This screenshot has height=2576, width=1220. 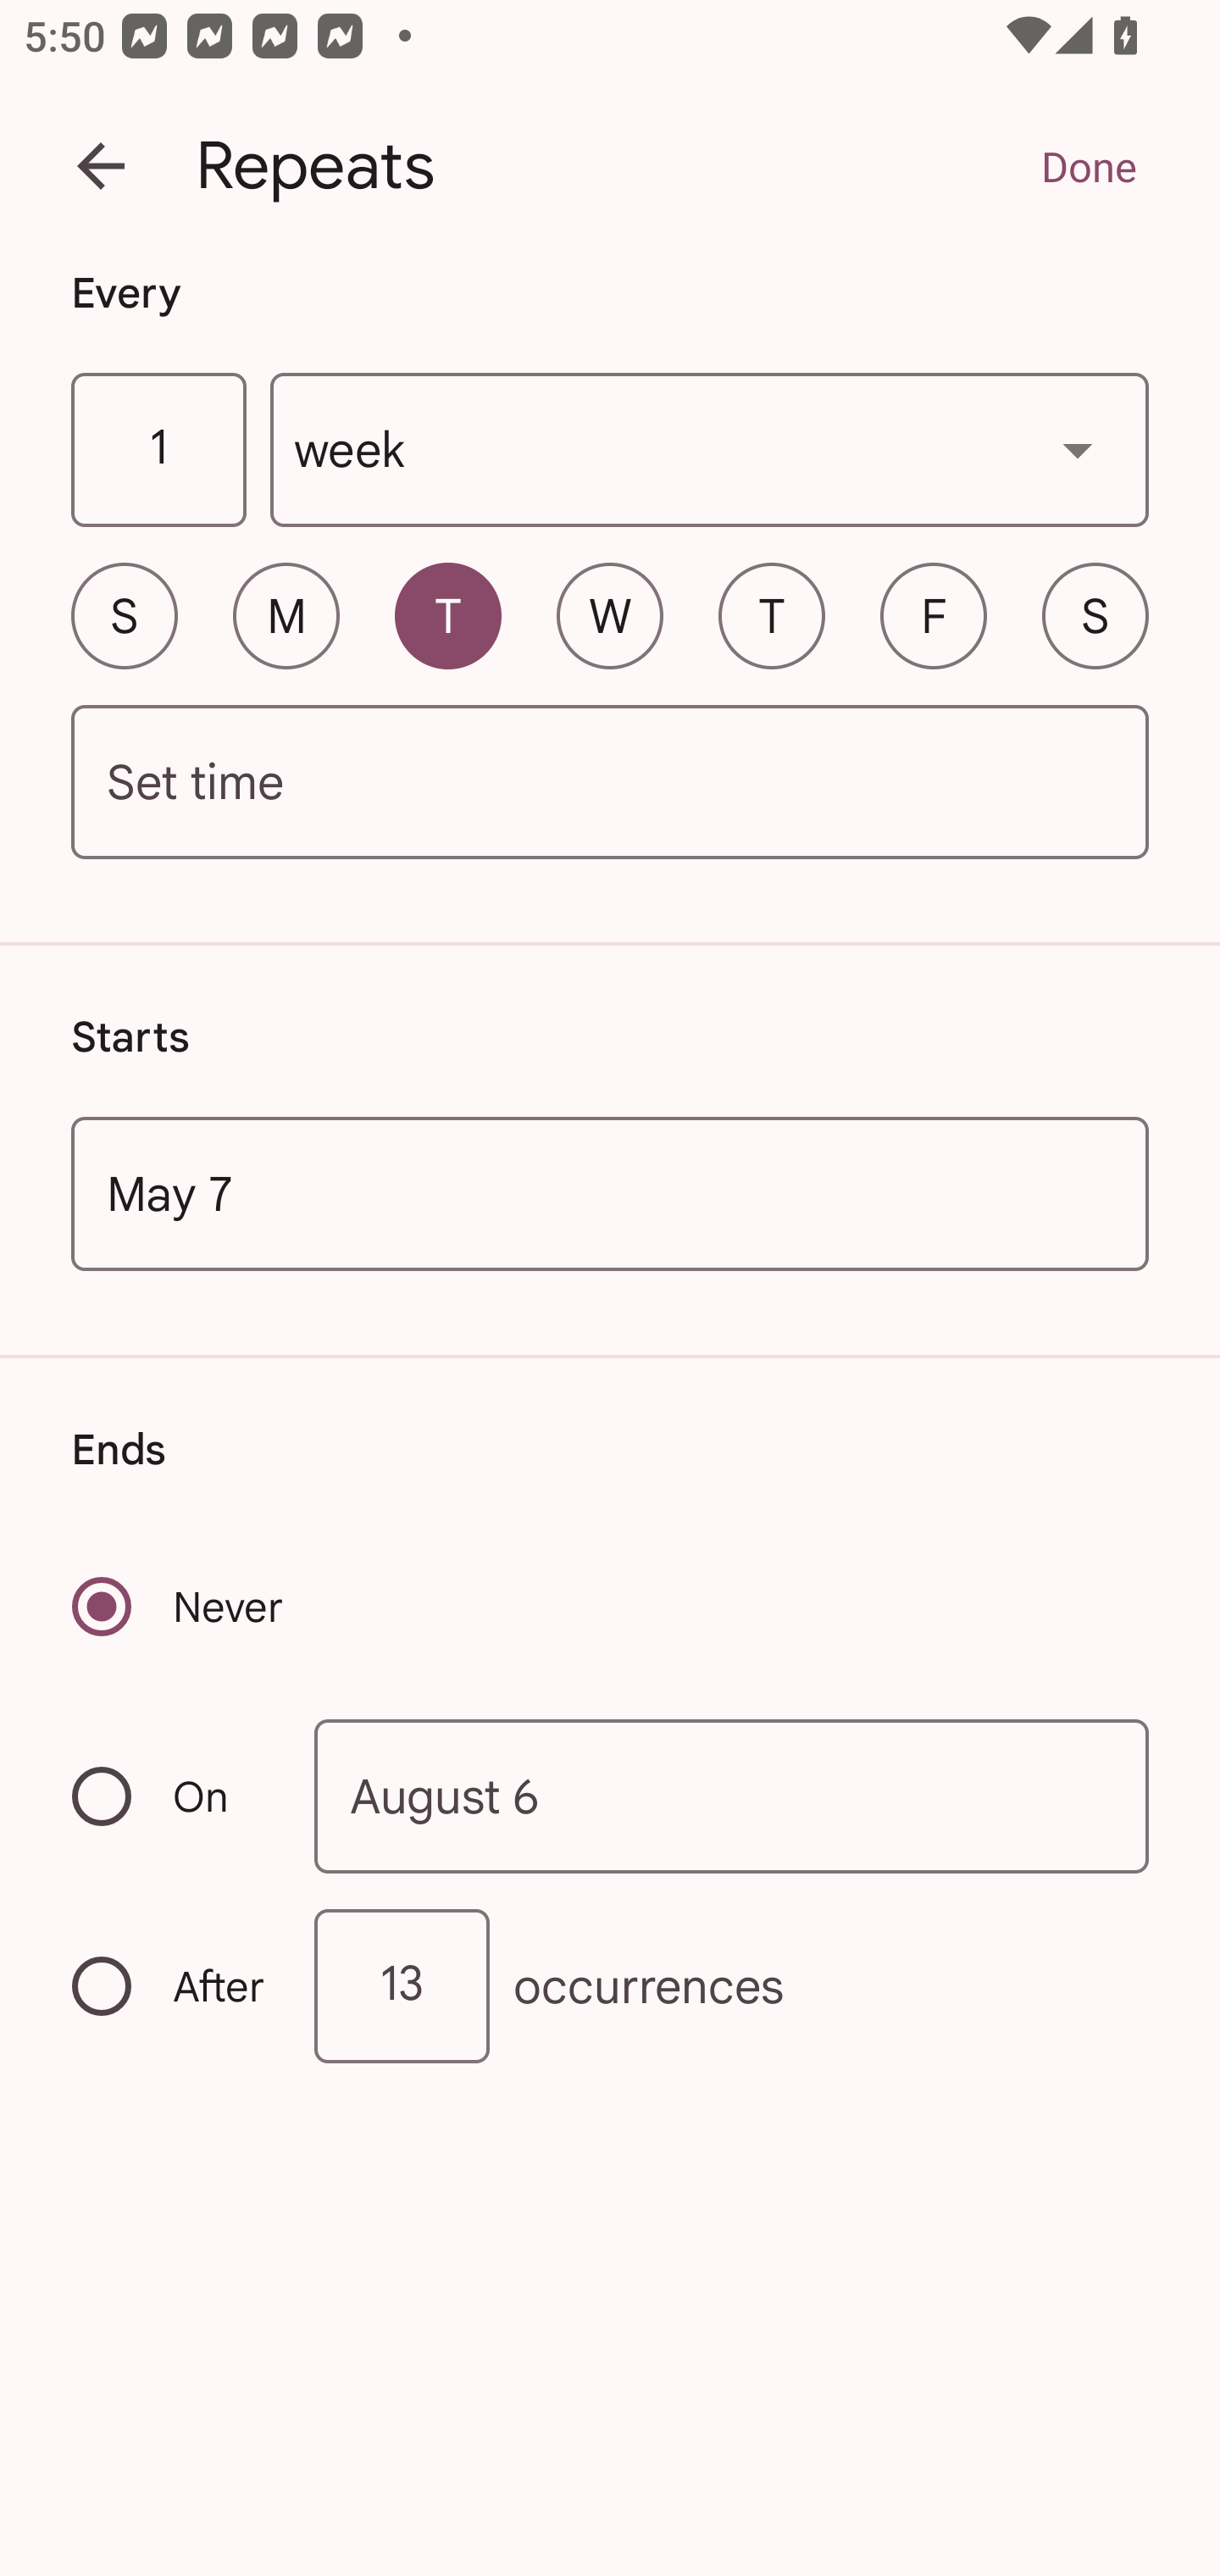 What do you see at coordinates (158, 451) in the screenshot?
I see `1` at bounding box center [158, 451].